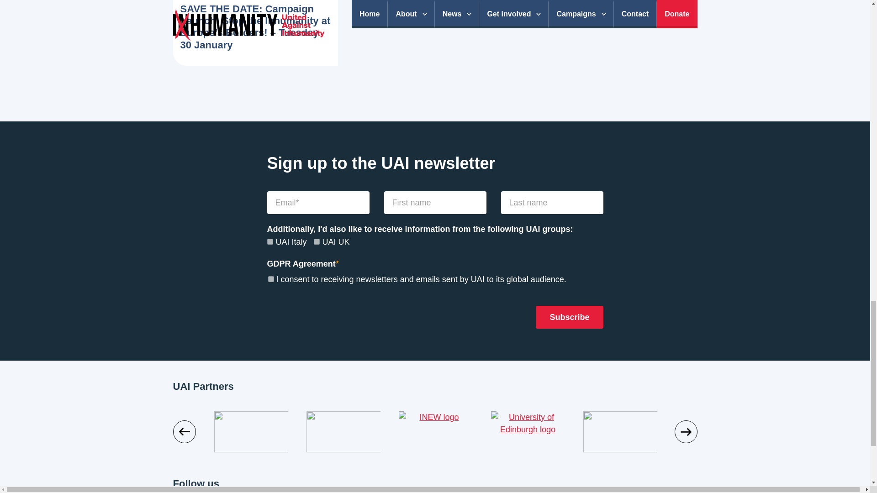 This screenshot has height=493, width=877. Describe the element at coordinates (527, 432) in the screenshot. I see `Company logo` at that location.